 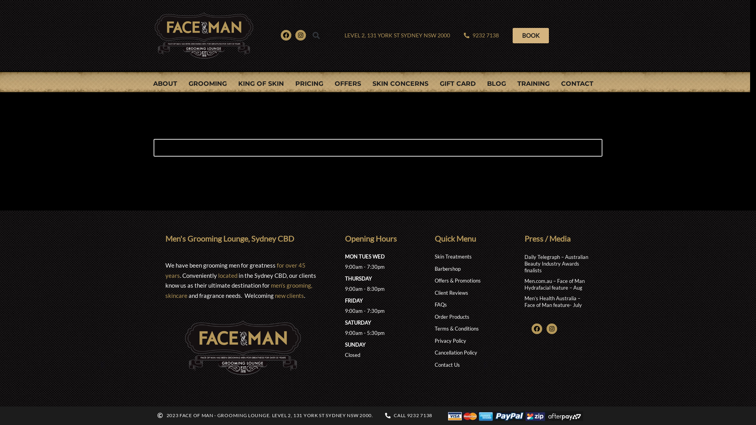 What do you see at coordinates (6, 17) in the screenshot?
I see `Skip to content` at bounding box center [6, 17].